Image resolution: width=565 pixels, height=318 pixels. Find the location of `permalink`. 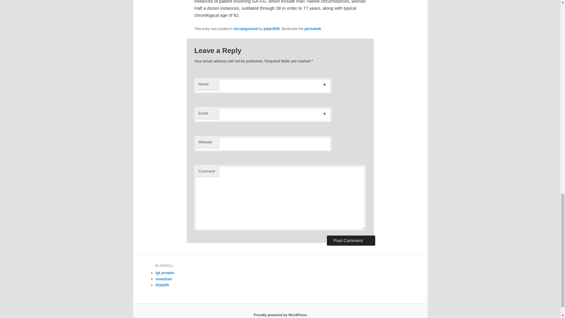

permalink is located at coordinates (313, 29).